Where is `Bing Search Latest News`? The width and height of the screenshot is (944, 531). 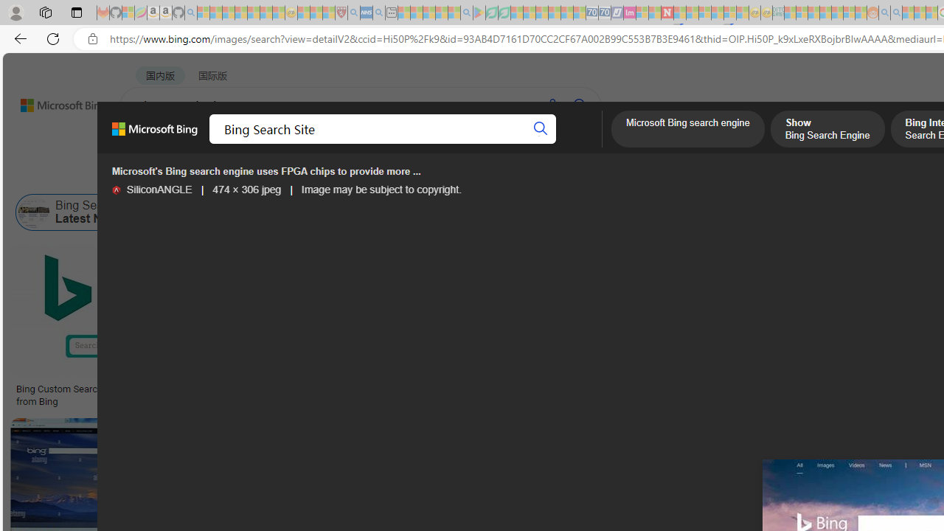
Bing Search Latest News is located at coordinates (77, 212).